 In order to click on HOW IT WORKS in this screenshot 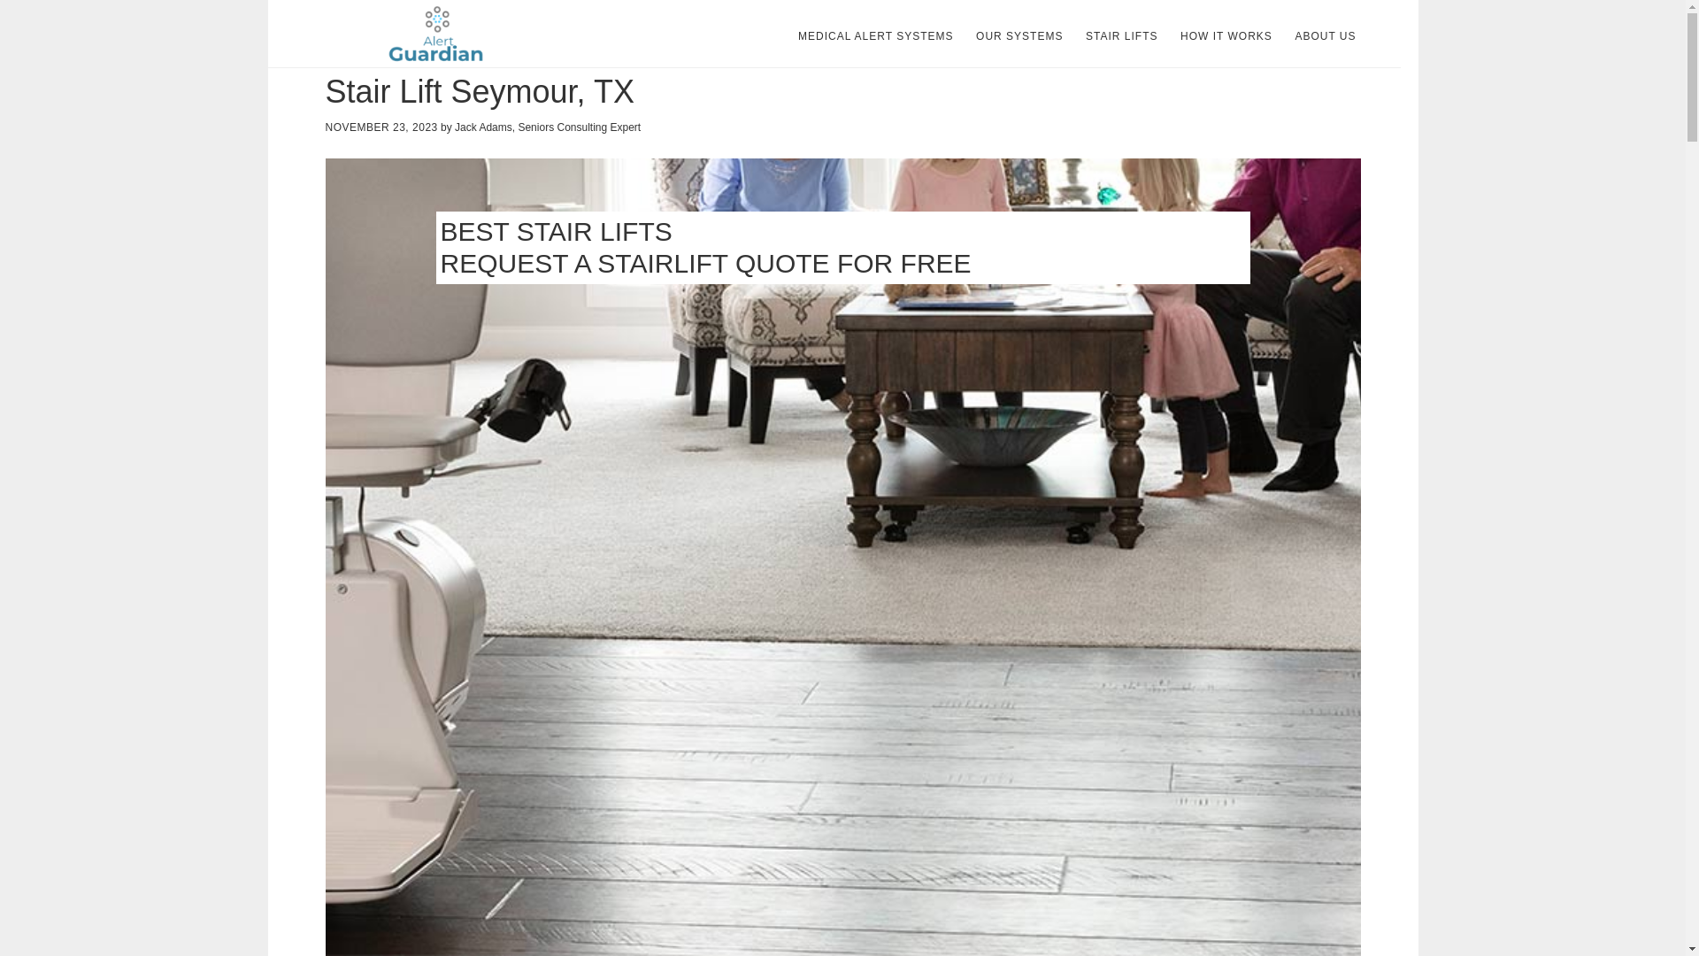, I will do `click(1226, 35)`.